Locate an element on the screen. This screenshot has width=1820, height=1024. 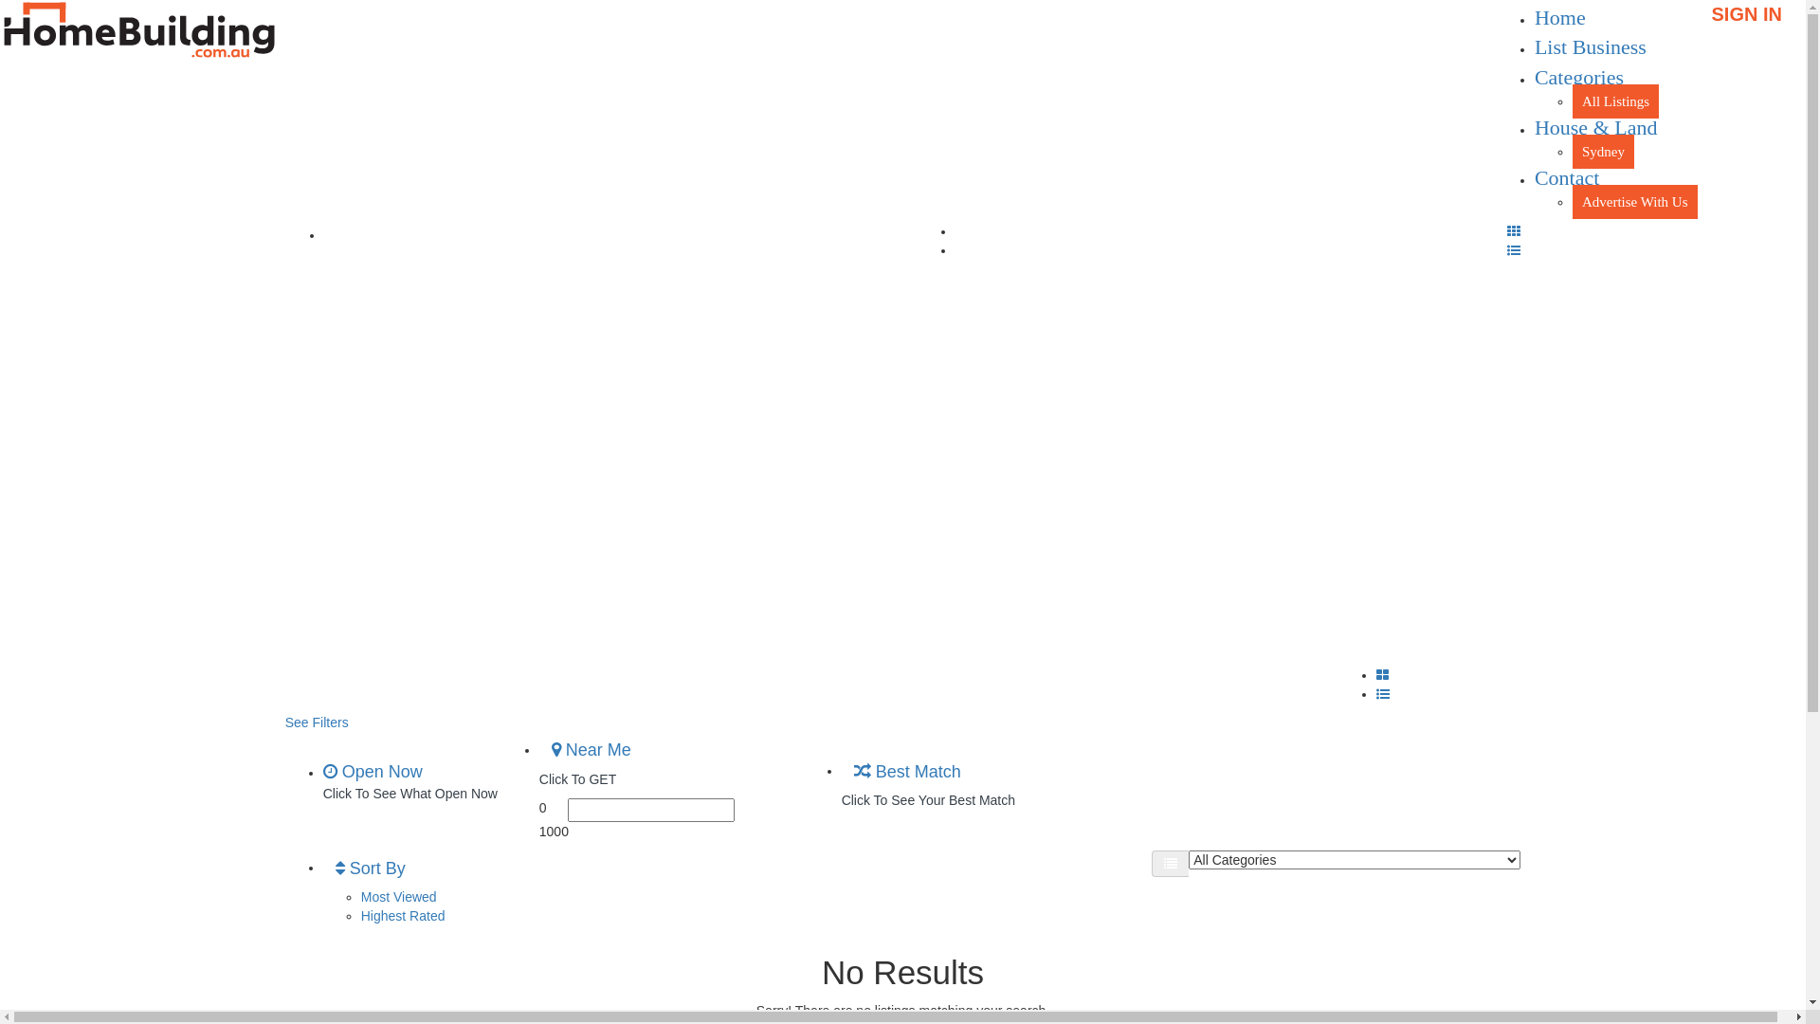
Register is located at coordinates (773, 690).